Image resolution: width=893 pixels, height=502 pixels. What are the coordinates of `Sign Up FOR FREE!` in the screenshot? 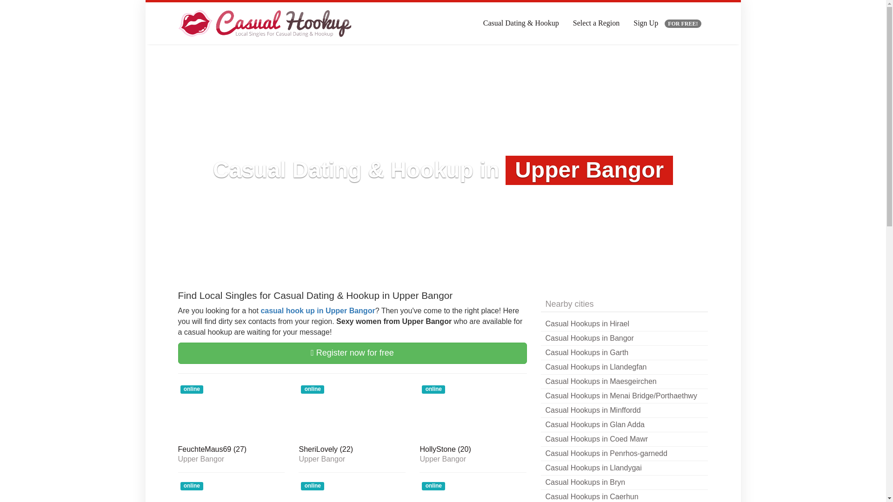 It's located at (667, 23).